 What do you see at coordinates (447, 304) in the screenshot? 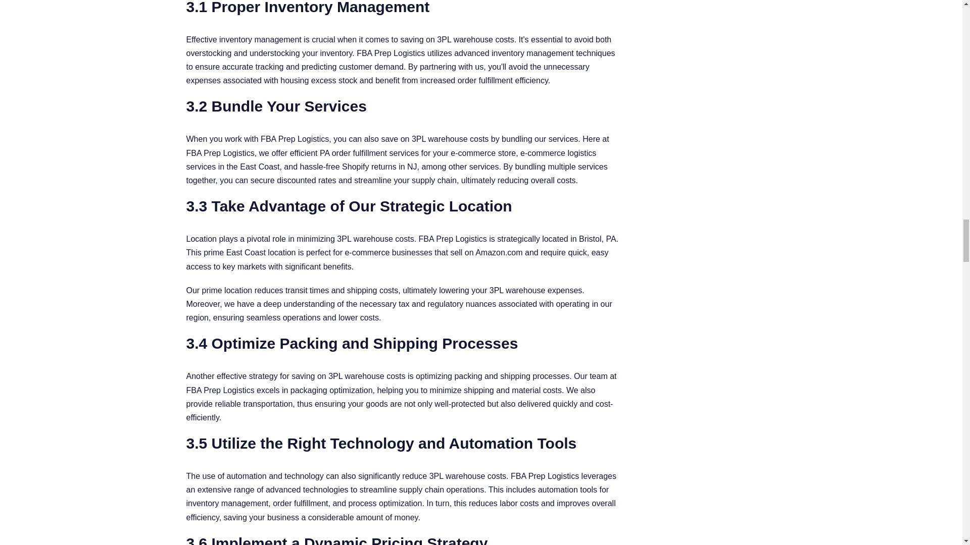
I see `tax and regulatory nuances` at bounding box center [447, 304].